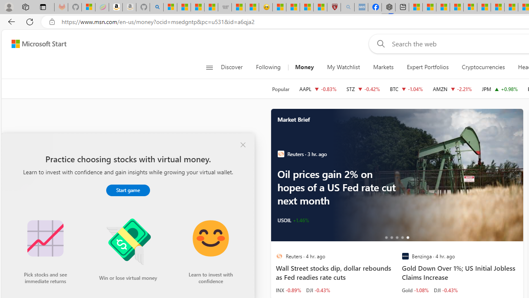 The height and width of the screenshot is (298, 529). Describe the element at coordinates (281, 154) in the screenshot. I see `MarketWatch` at that location.